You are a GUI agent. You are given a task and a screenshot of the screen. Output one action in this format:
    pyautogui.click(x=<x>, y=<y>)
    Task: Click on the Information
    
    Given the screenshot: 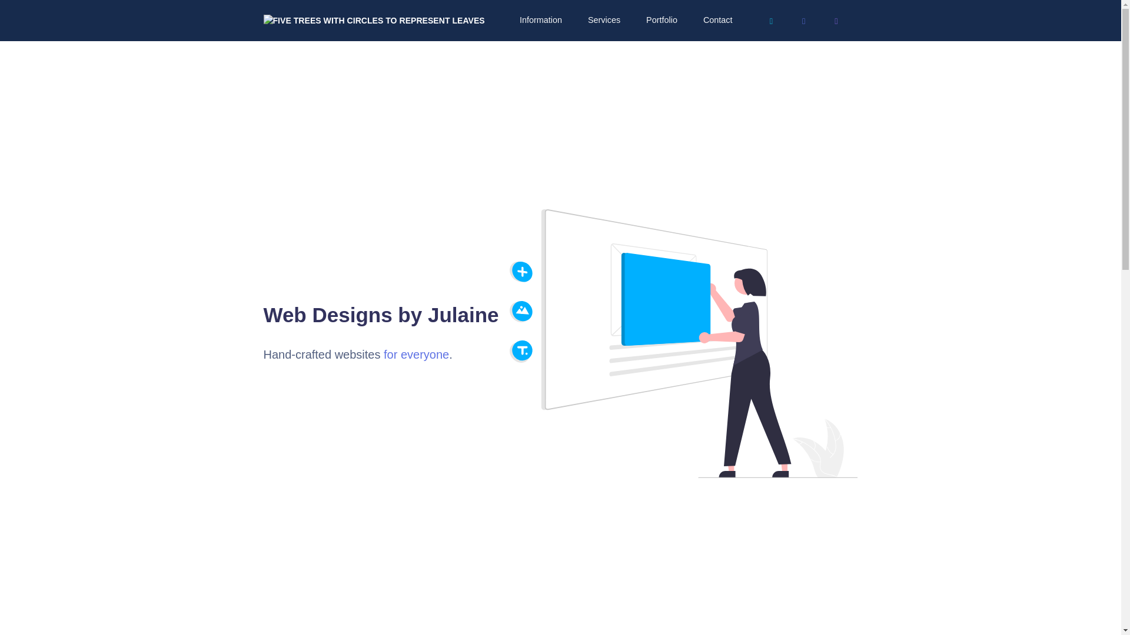 What is the action you would take?
    pyautogui.click(x=440, y=20)
    